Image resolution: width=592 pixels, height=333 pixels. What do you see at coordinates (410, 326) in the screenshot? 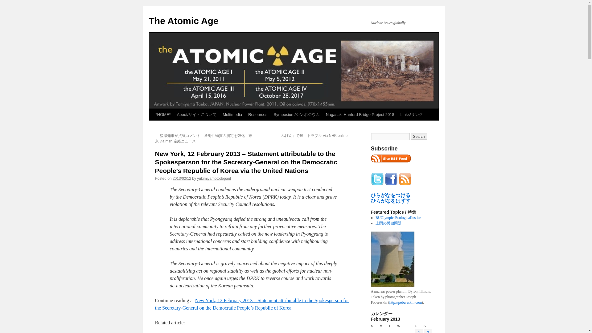
I see `Thursday` at bounding box center [410, 326].